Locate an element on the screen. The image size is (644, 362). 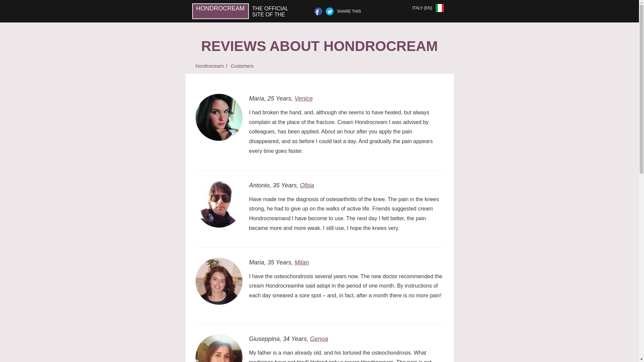
Customers is located at coordinates (242, 66).